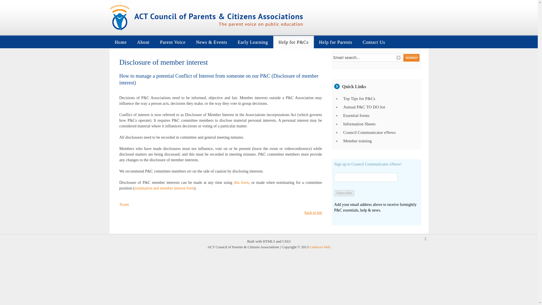 Image resolution: width=542 pixels, height=305 pixels. I want to click on this form, so click(241, 182).